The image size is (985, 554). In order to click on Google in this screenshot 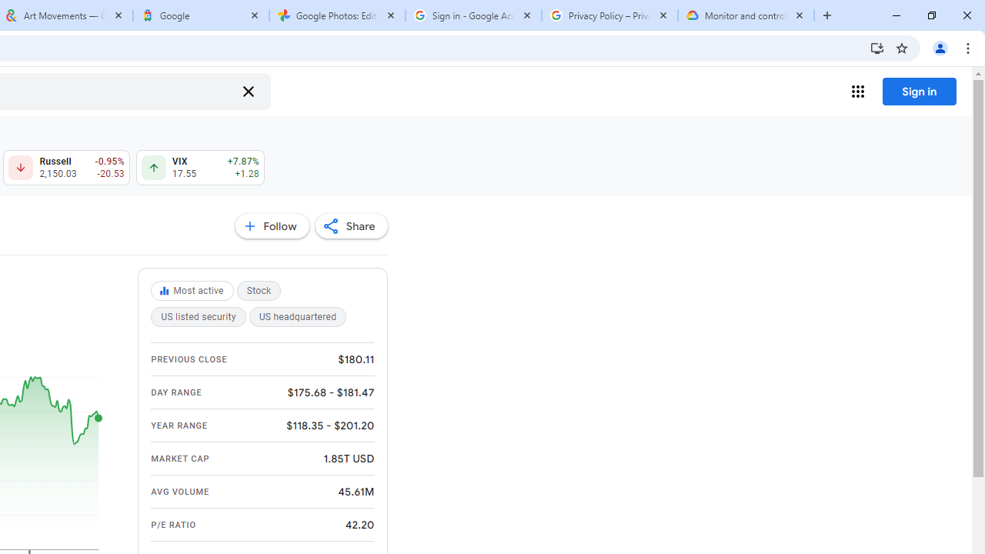, I will do `click(200, 15)`.